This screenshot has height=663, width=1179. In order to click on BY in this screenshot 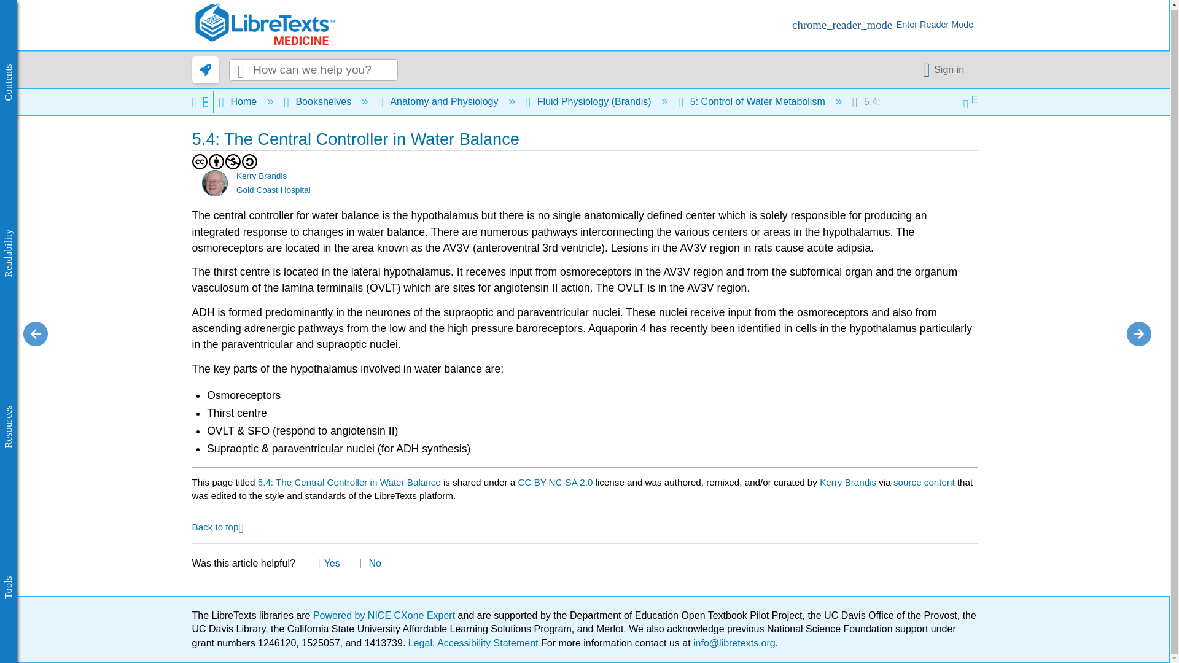, I will do `click(216, 161)`.